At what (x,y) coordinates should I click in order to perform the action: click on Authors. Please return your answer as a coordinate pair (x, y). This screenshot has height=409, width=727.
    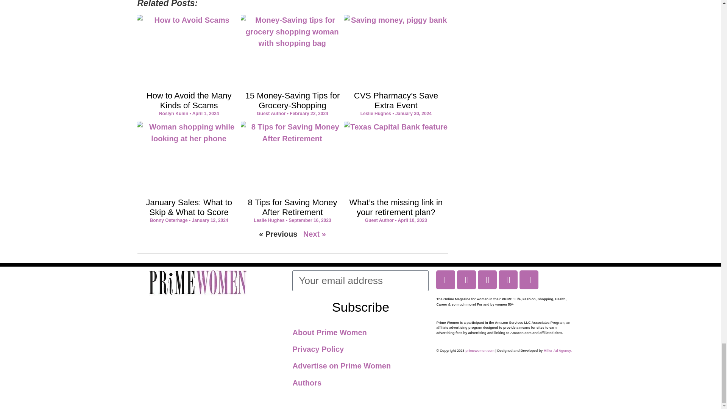
    Looking at the image, I should click on (307, 382).